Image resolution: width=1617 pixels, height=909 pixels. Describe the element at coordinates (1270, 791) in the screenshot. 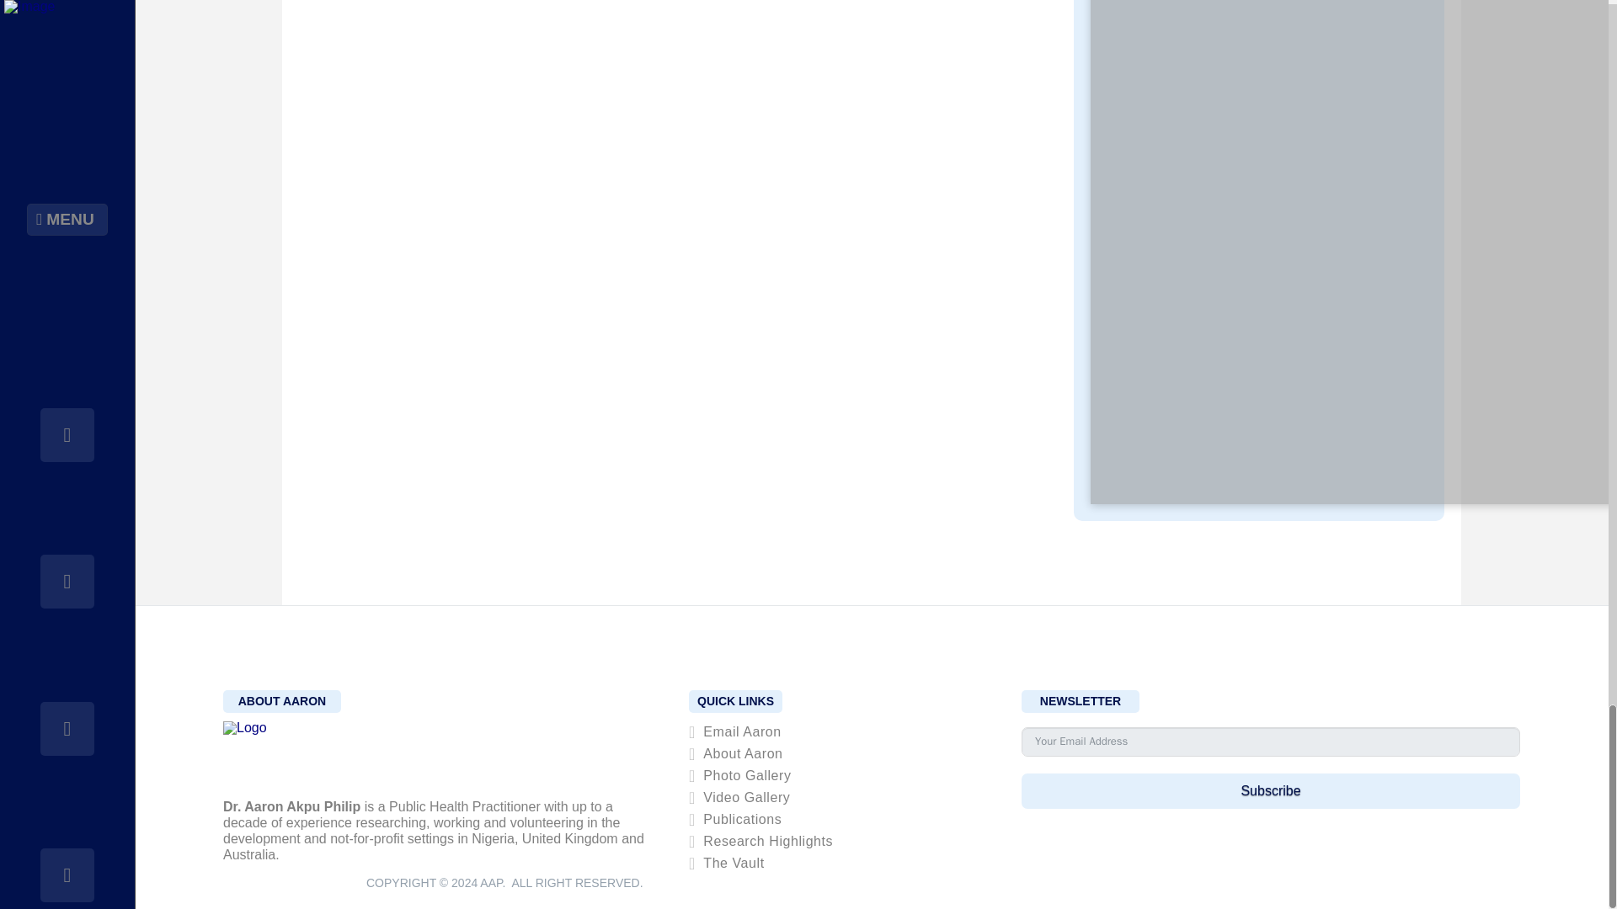

I see `Subscribe` at that location.